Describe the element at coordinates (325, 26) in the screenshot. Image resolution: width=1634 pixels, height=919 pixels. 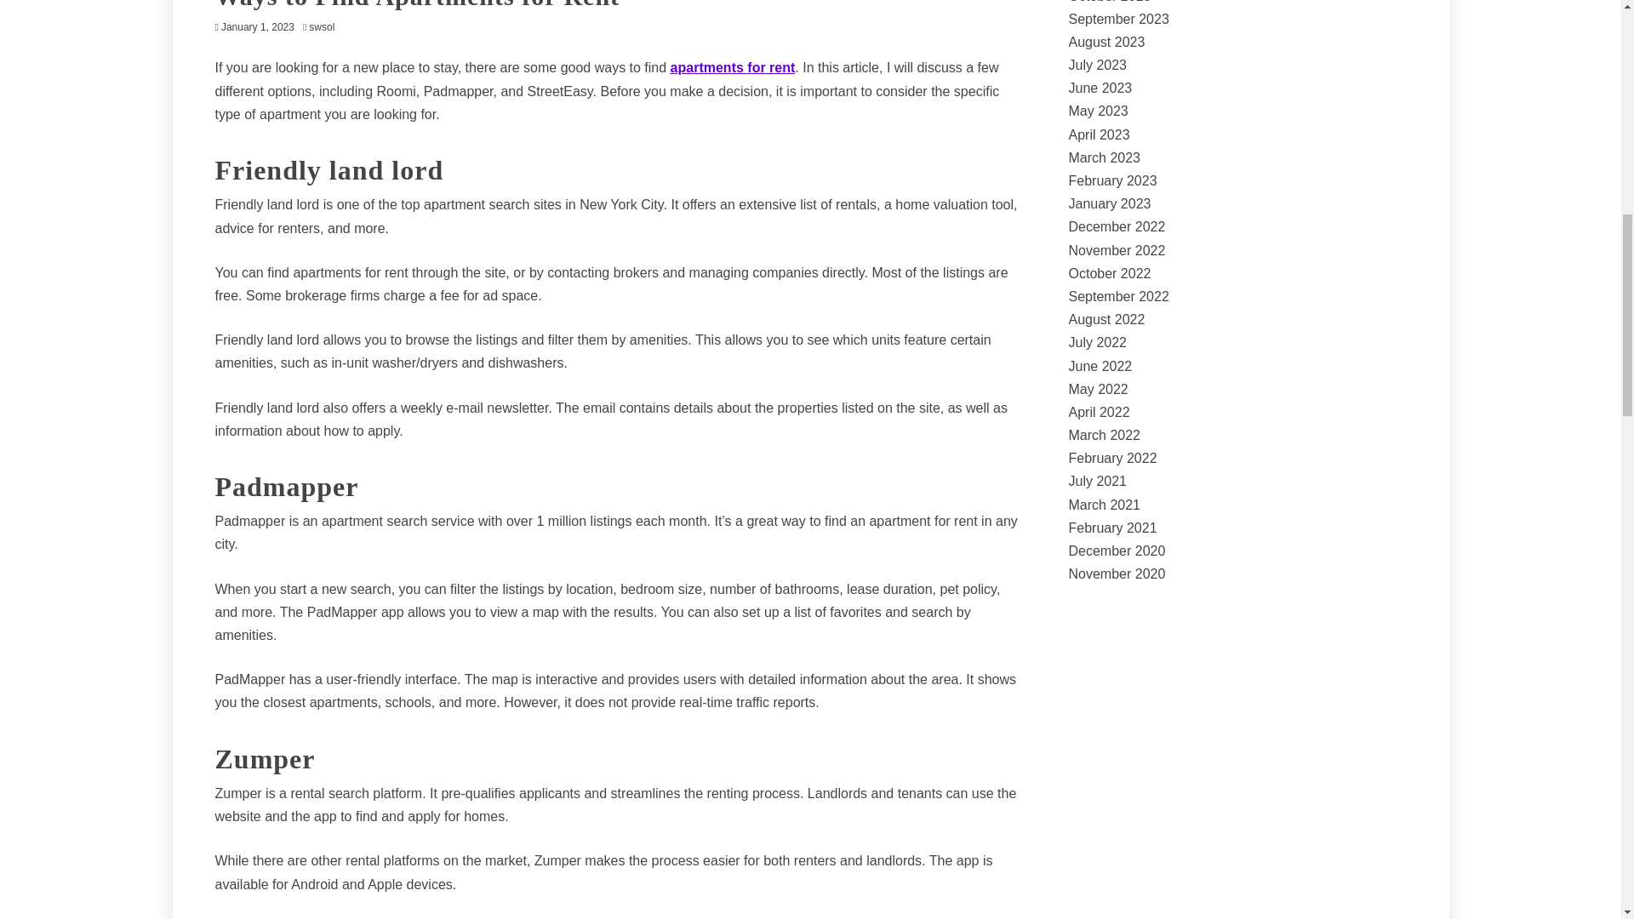
I see `swsol` at that location.